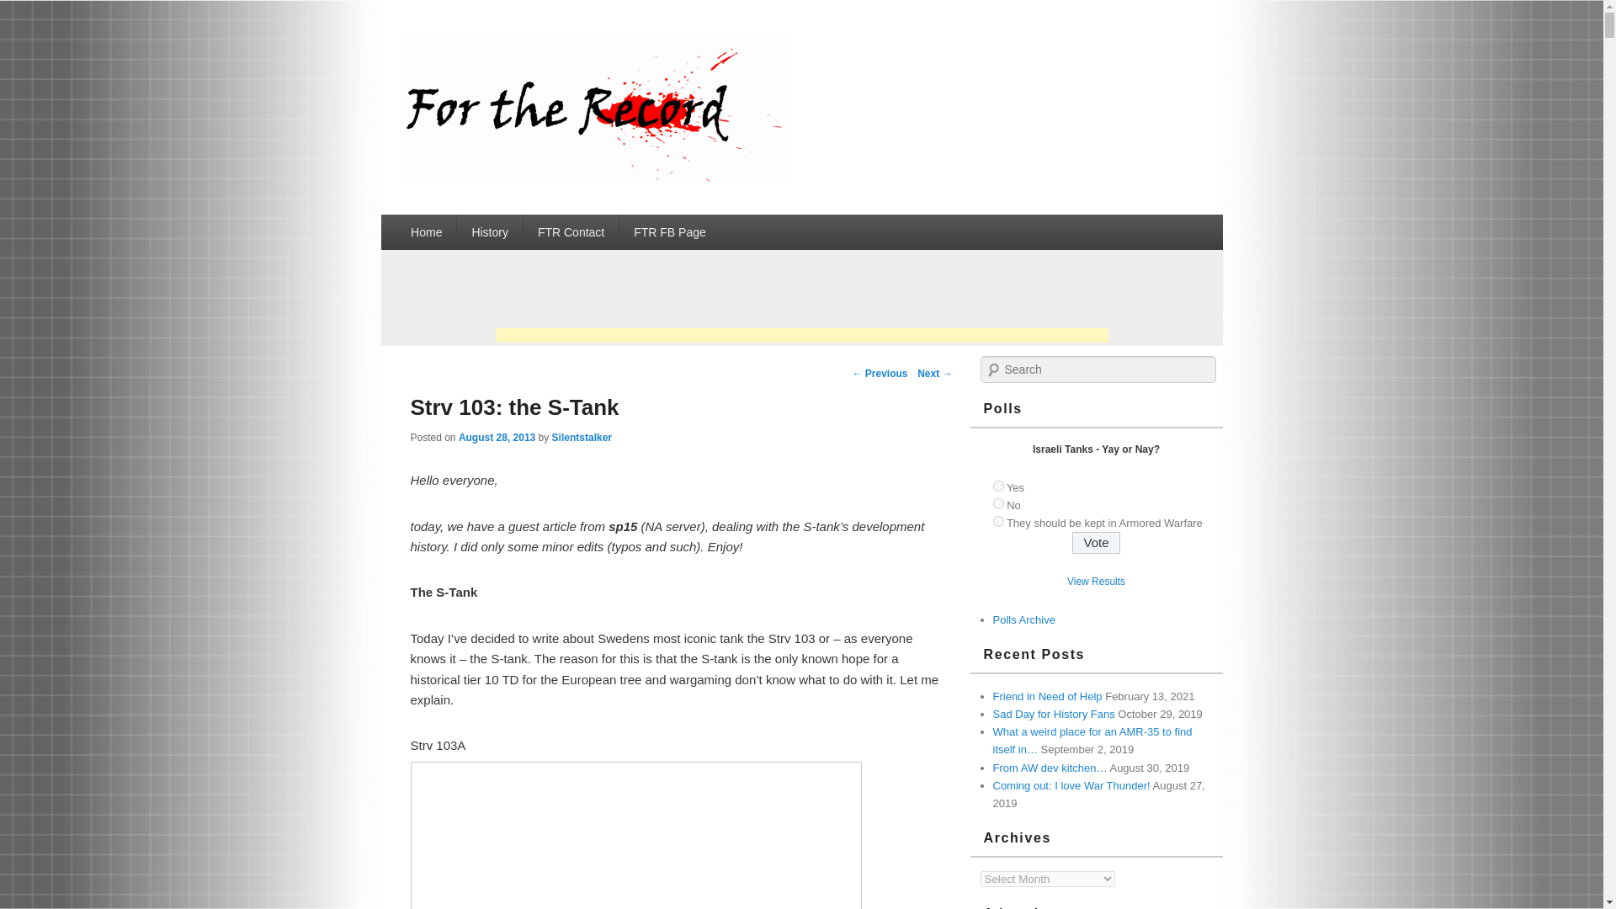  What do you see at coordinates (490, 232) in the screenshot?
I see `History` at bounding box center [490, 232].